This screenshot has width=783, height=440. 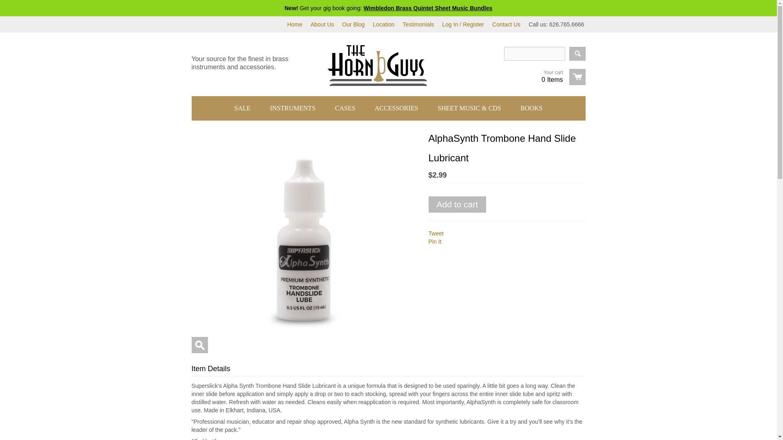 What do you see at coordinates (293, 108) in the screenshot?
I see `INSTRUMENTS` at bounding box center [293, 108].